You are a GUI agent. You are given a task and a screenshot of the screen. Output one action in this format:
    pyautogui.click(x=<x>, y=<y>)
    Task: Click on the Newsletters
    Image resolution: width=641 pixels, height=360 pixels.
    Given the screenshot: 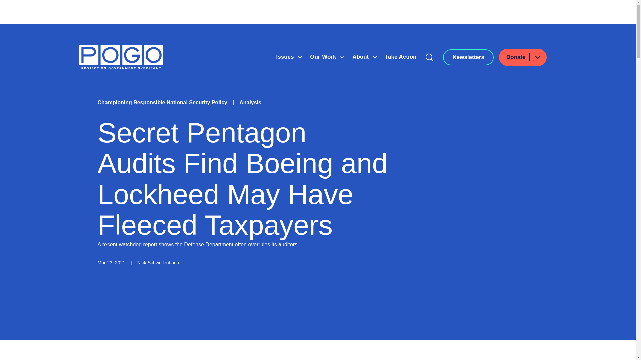 What is the action you would take?
    pyautogui.click(x=468, y=57)
    